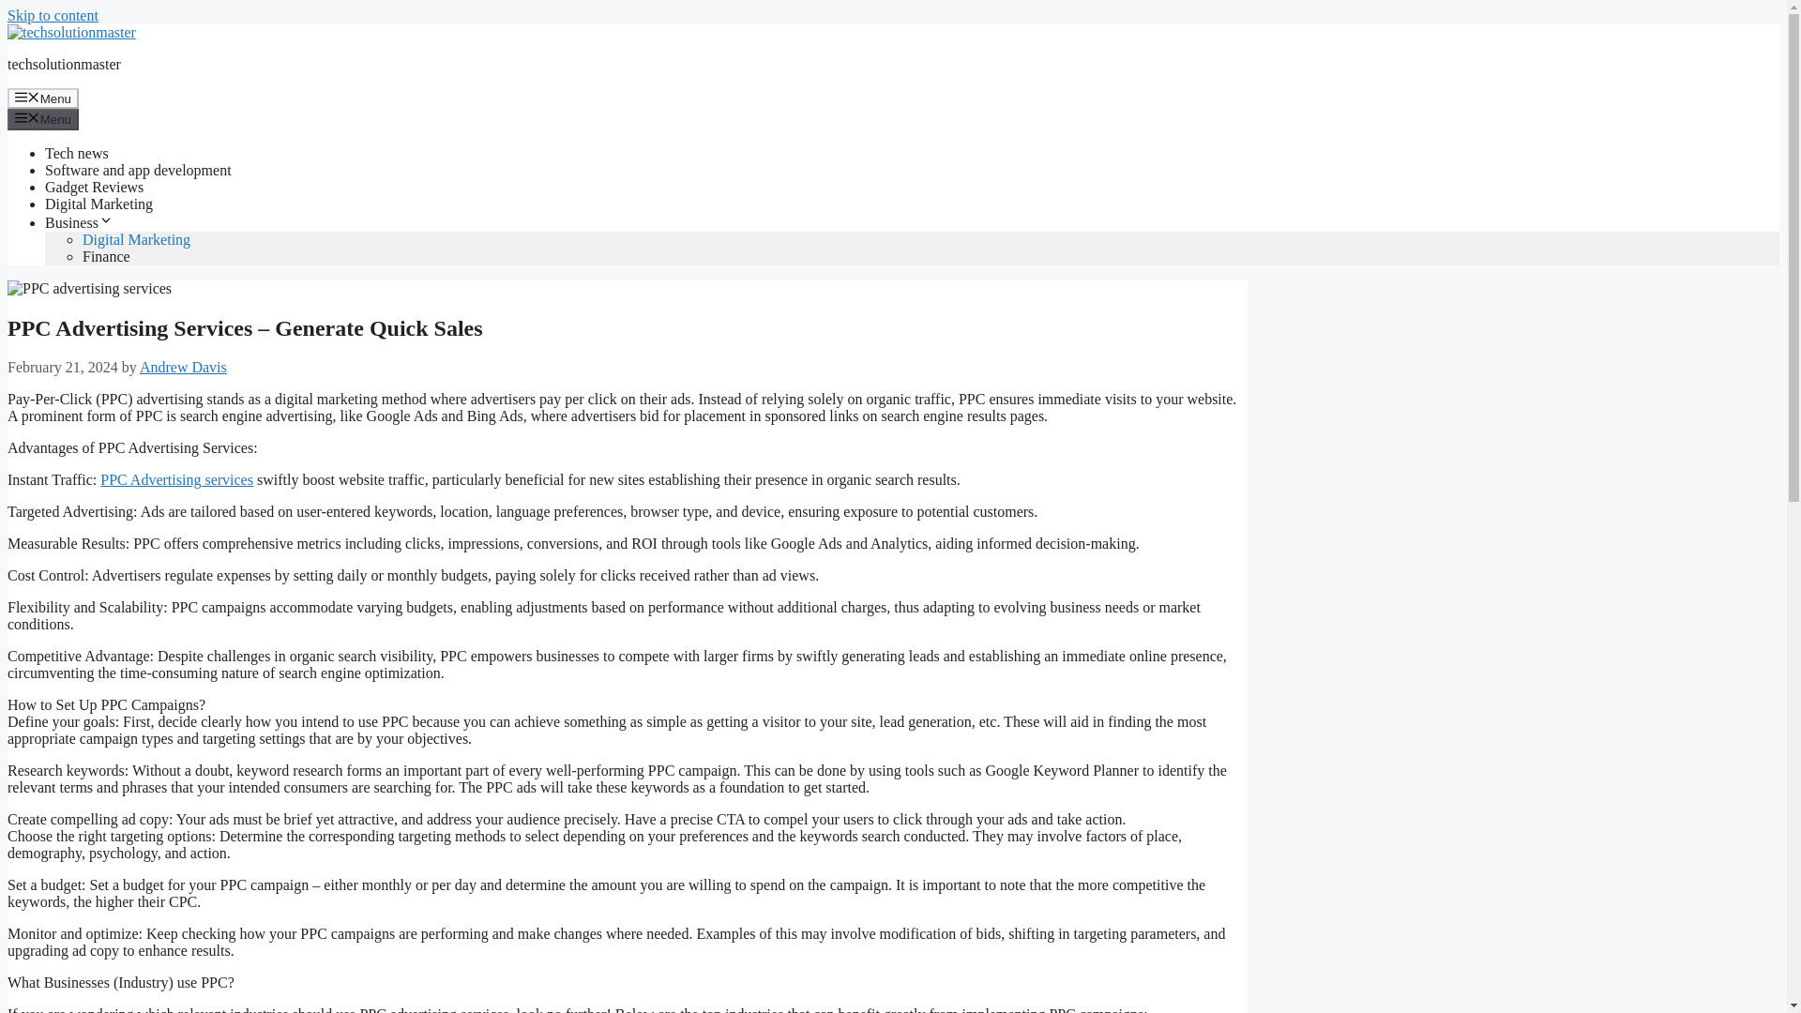 The image size is (1801, 1013). I want to click on Skip to content, so click(53, 15).